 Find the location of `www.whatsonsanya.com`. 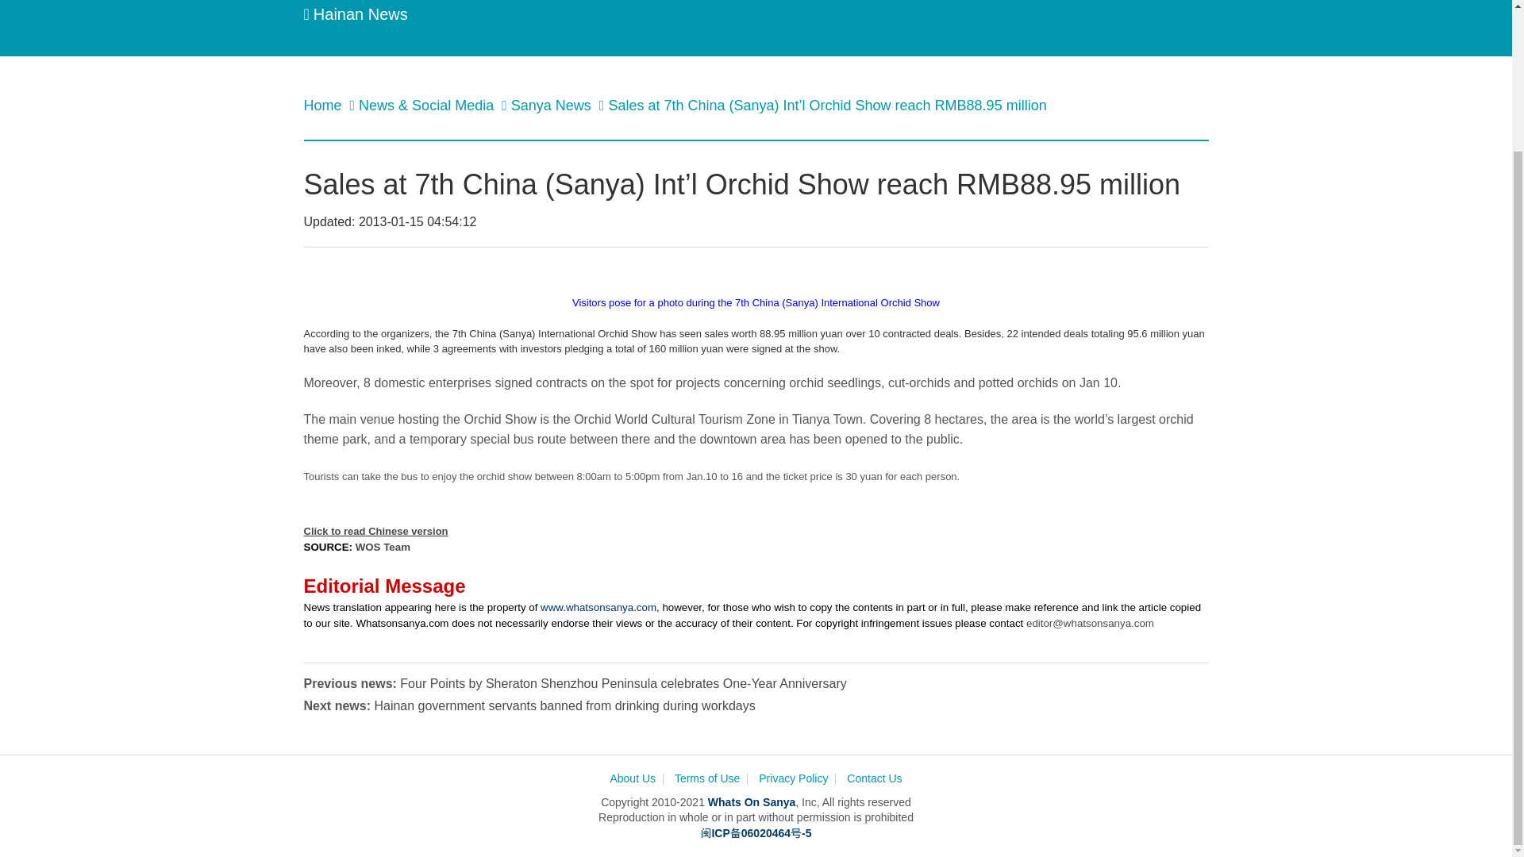

www.whatsonsanya.com is located at coordinates (598, 608).